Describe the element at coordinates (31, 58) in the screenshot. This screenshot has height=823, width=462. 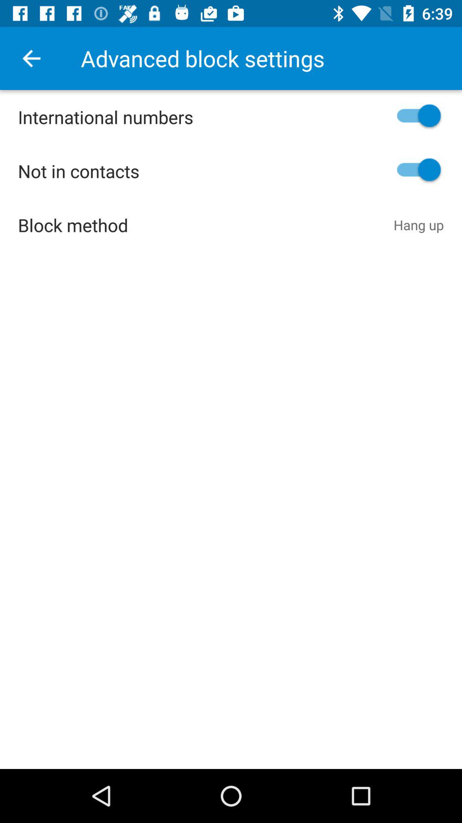
I see `press item above the international numbers icon` at that location.